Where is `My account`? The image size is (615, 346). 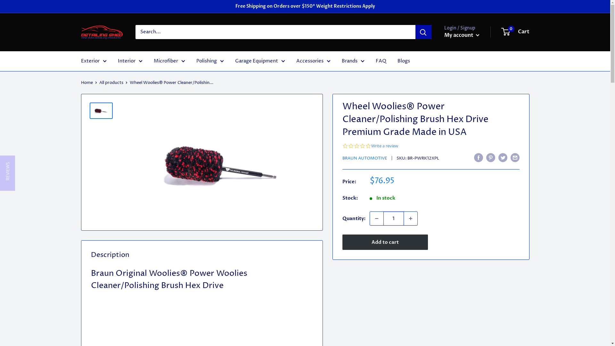 My account is located at coordinates (462, 36).